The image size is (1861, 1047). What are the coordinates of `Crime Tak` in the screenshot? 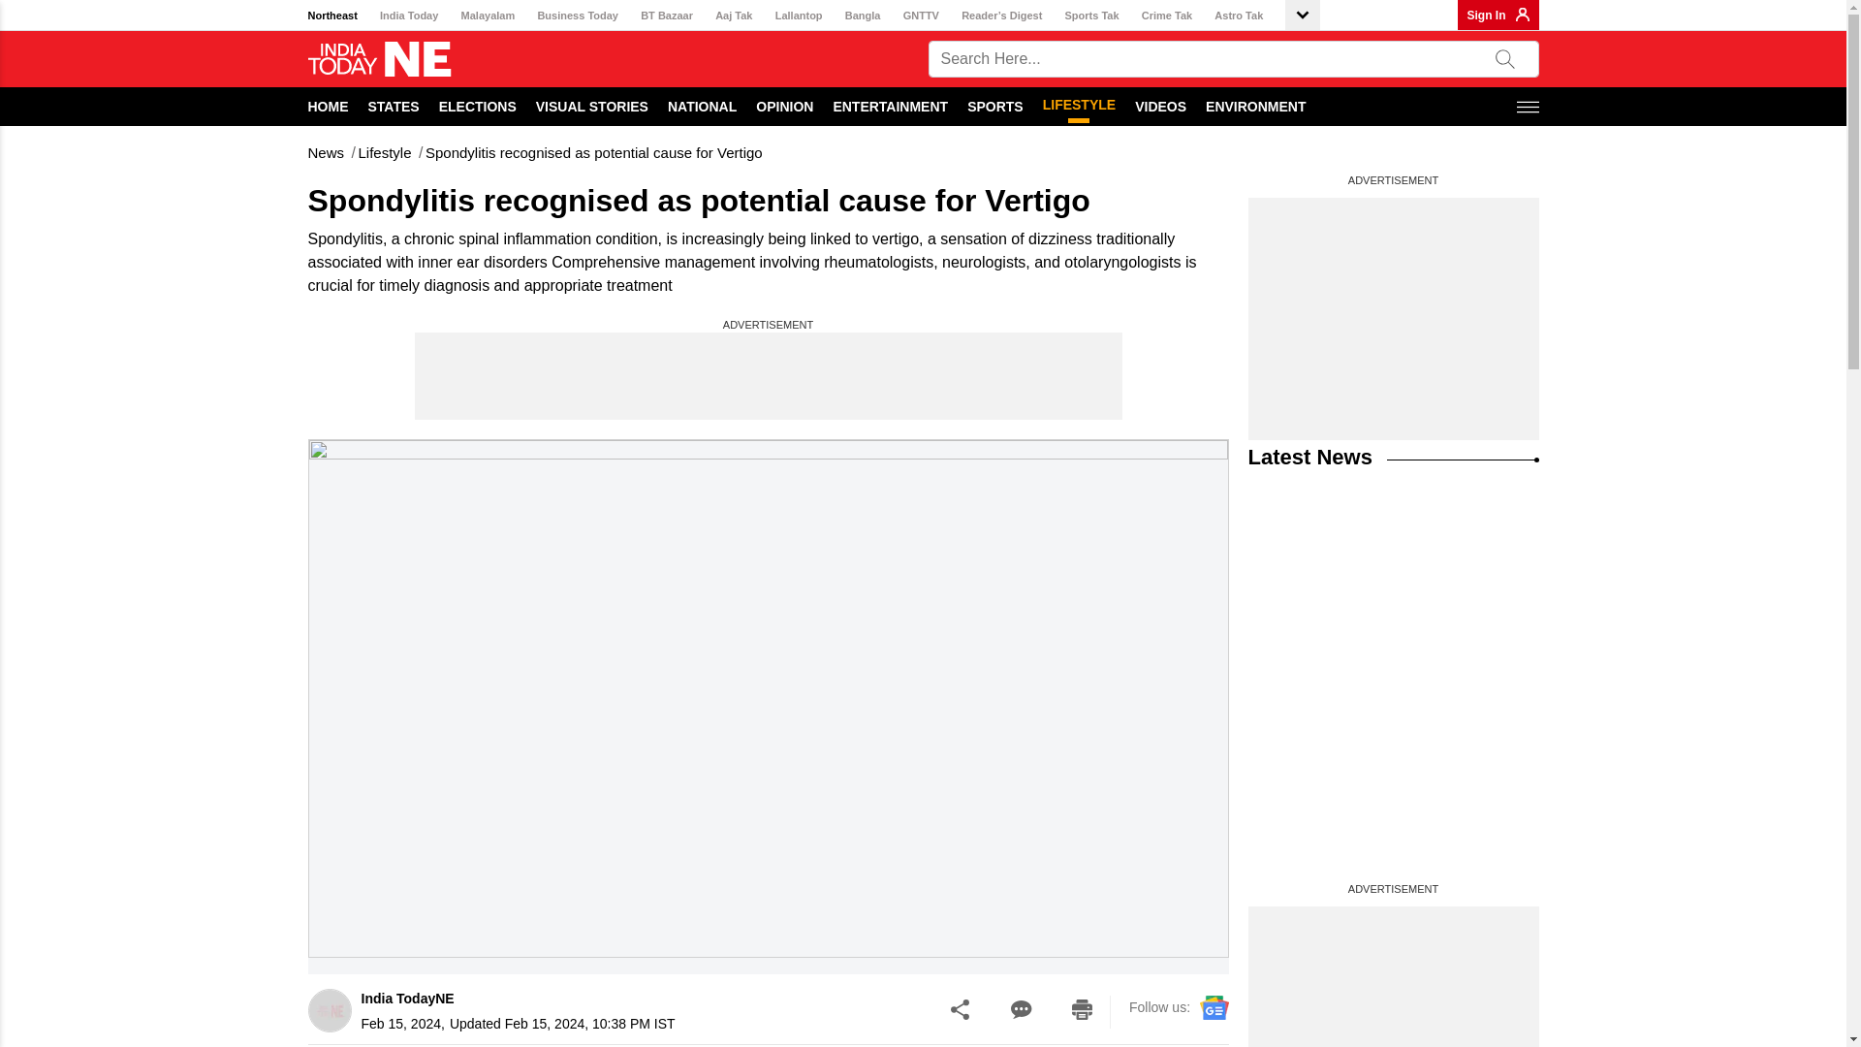 It's located at (1167, 16).